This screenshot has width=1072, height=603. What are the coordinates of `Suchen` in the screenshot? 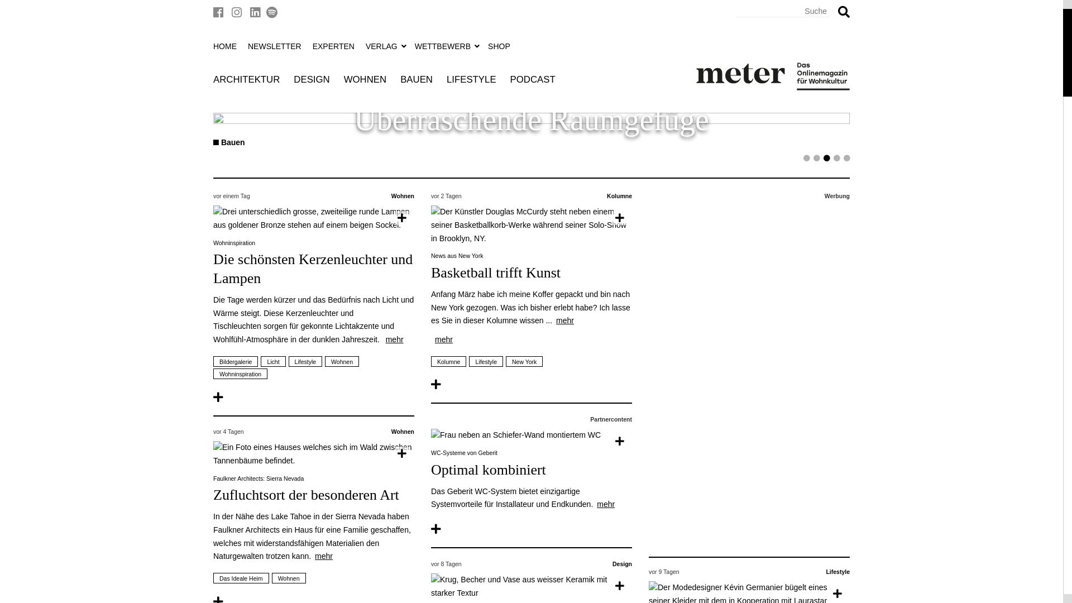 It's located at (844, 12).